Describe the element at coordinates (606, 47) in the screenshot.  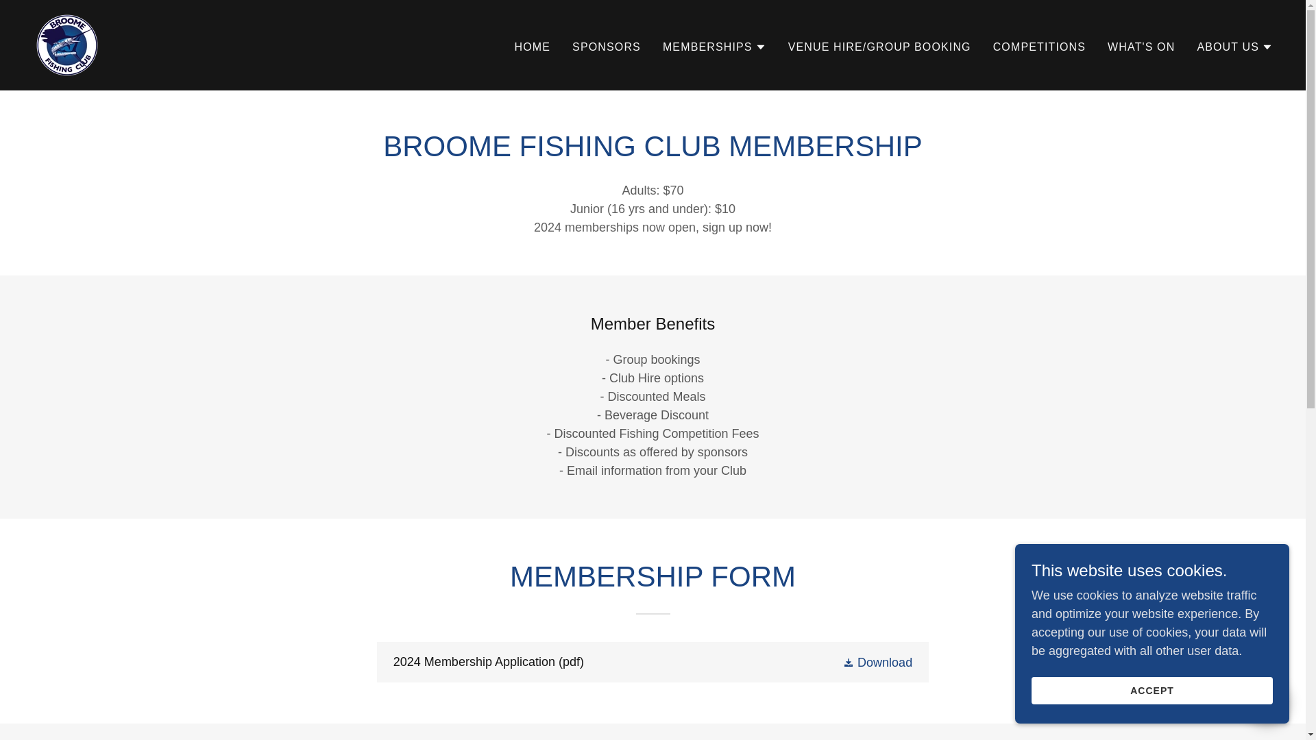
I see `SPONSORS` at that location.